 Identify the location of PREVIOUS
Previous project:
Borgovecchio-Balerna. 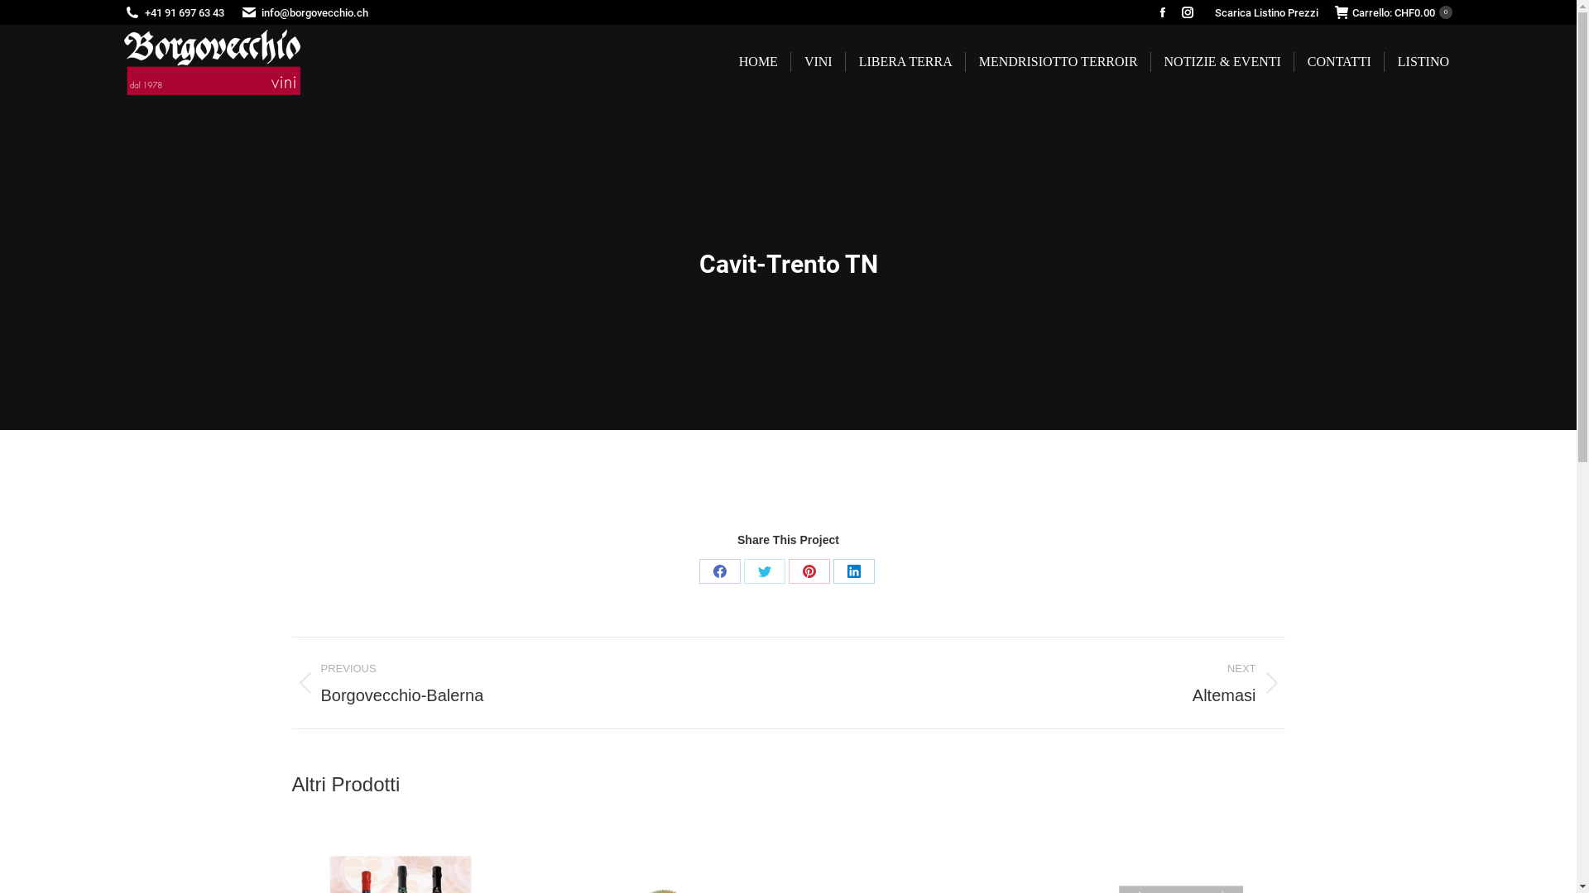
(527, 683).